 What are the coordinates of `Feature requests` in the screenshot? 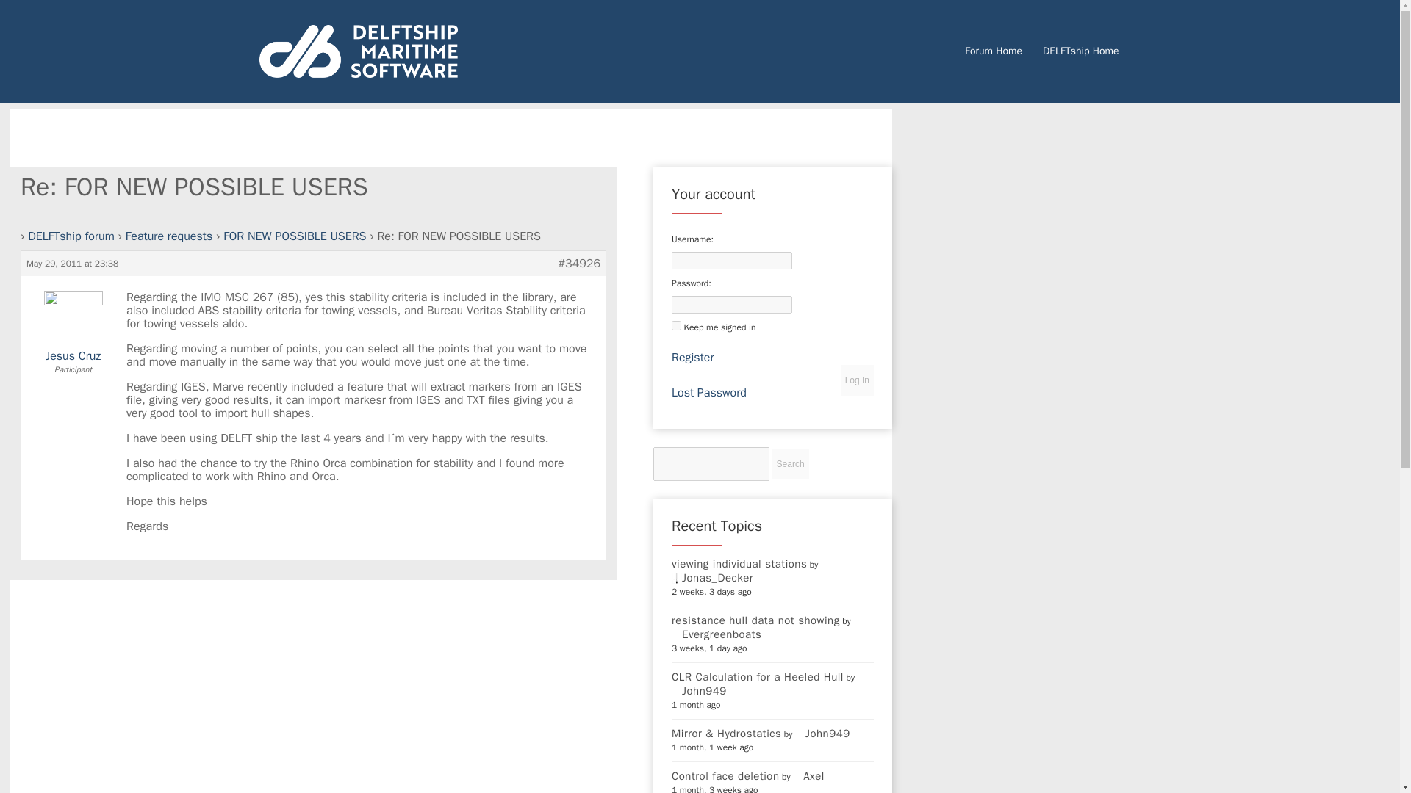 It's located at (169, 134).